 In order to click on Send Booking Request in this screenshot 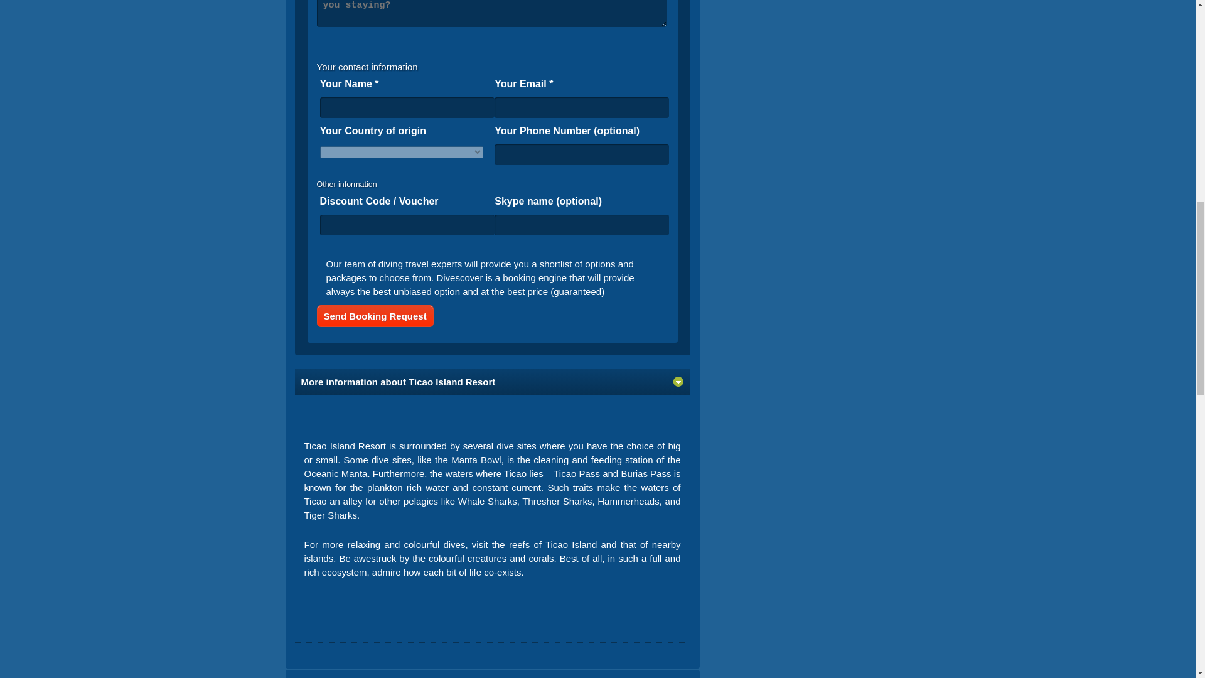, I will do `click(374, 316)`.